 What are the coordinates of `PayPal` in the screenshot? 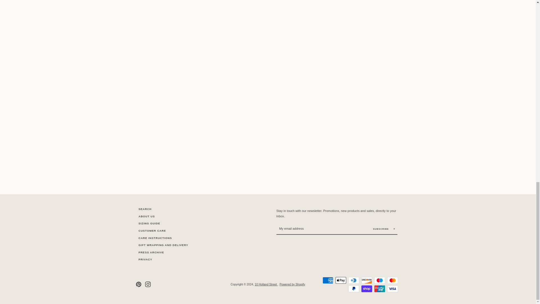 It's located at (354, 289).